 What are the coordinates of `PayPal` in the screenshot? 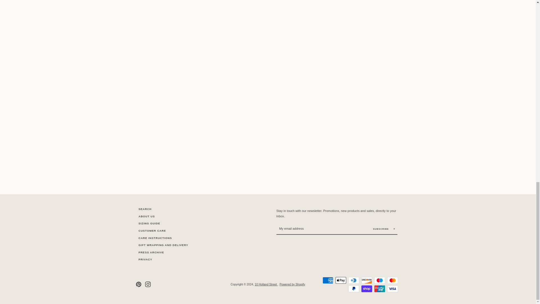 It's located at (354, 289).